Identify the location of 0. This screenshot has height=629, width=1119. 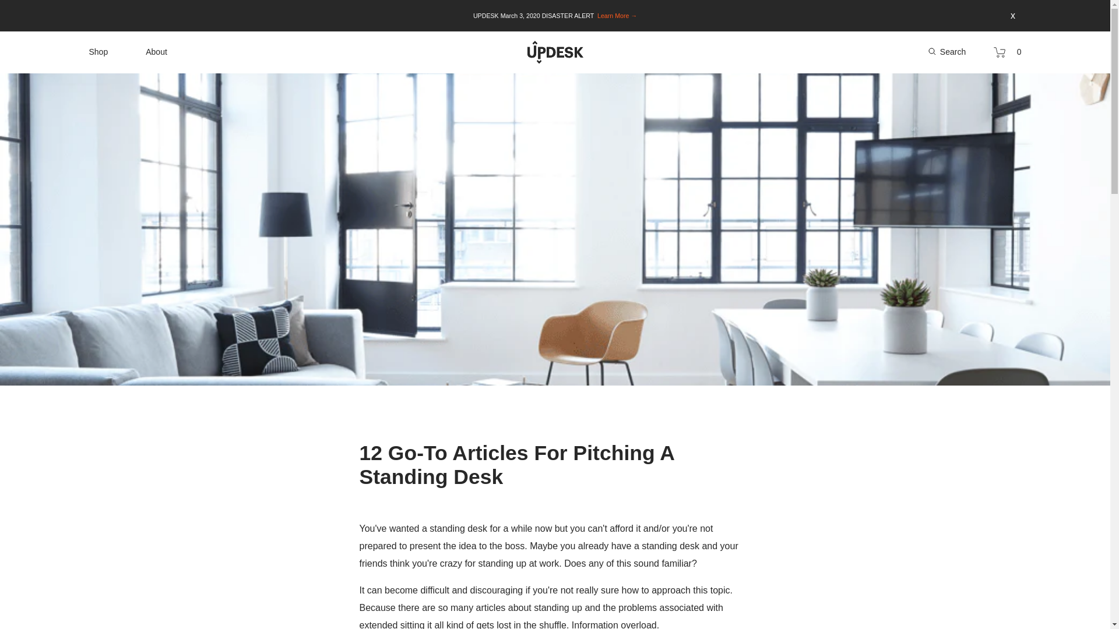
(1007, 53).